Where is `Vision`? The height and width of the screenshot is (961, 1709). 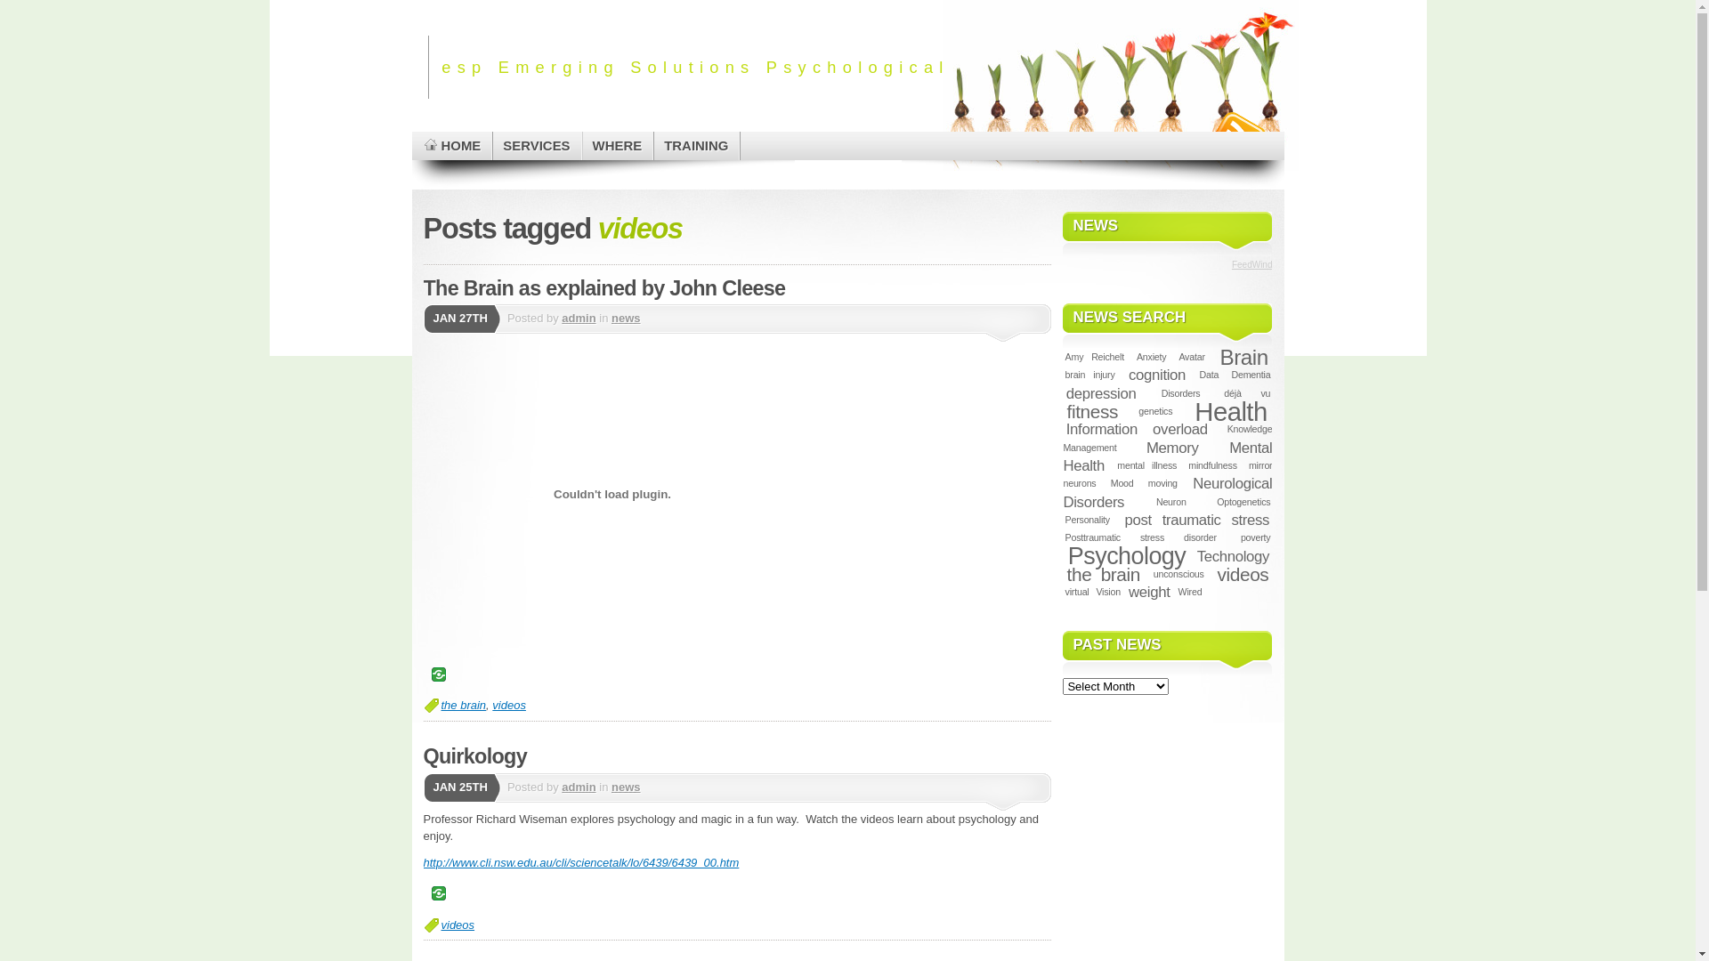
Vision is located at coordinates (1108, 592).